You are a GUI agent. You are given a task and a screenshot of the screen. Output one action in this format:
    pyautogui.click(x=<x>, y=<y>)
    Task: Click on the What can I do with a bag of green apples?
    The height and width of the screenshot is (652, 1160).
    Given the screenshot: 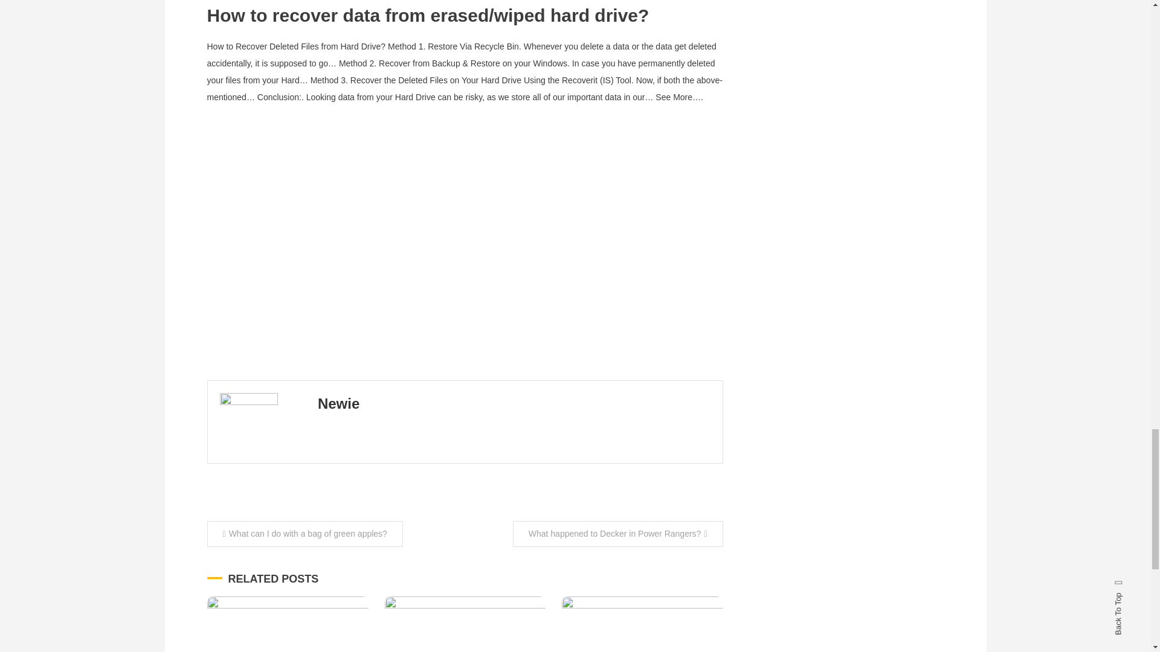 What is the action you would take?
    pyautogui.click(x=304, y=534)
    